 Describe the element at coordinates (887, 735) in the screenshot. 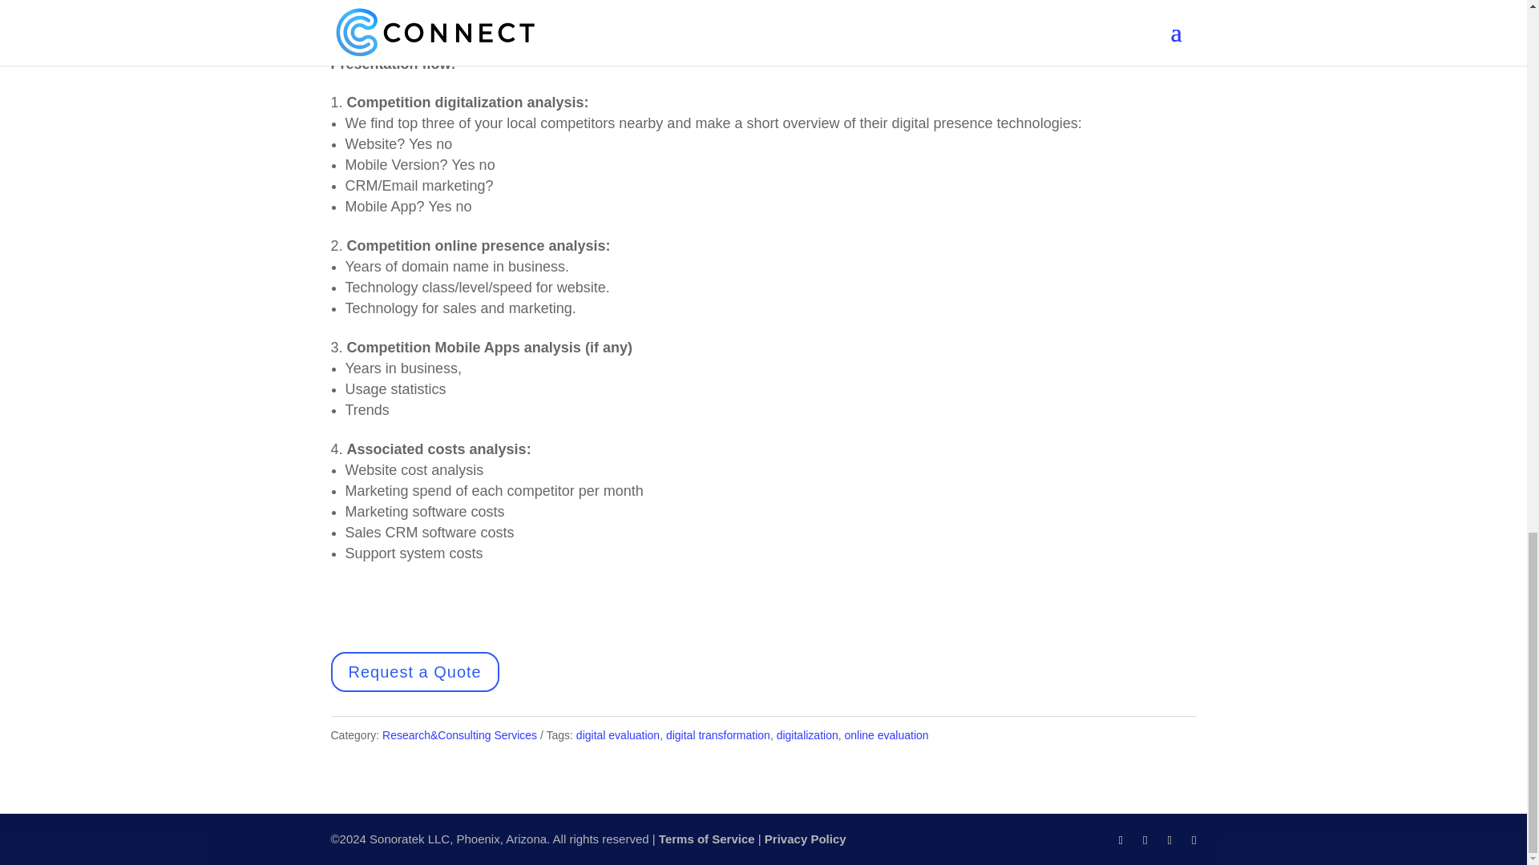

I see `online evaluation` at that location.